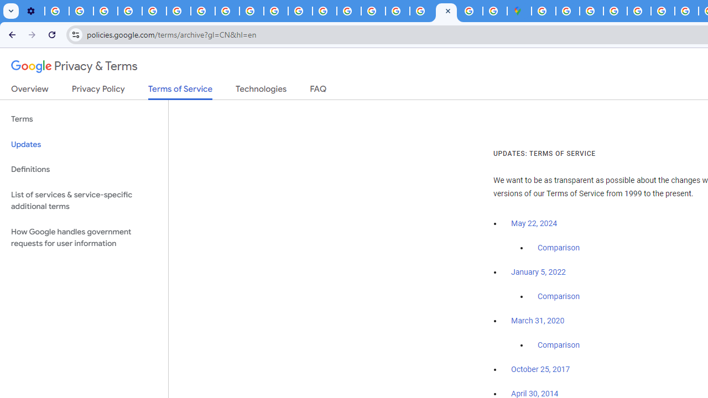  What do you see at coordinates (324, 11) in the screenshot?
I see `Privacy Help Center - Policies Help` at bounding box center [324, 11].